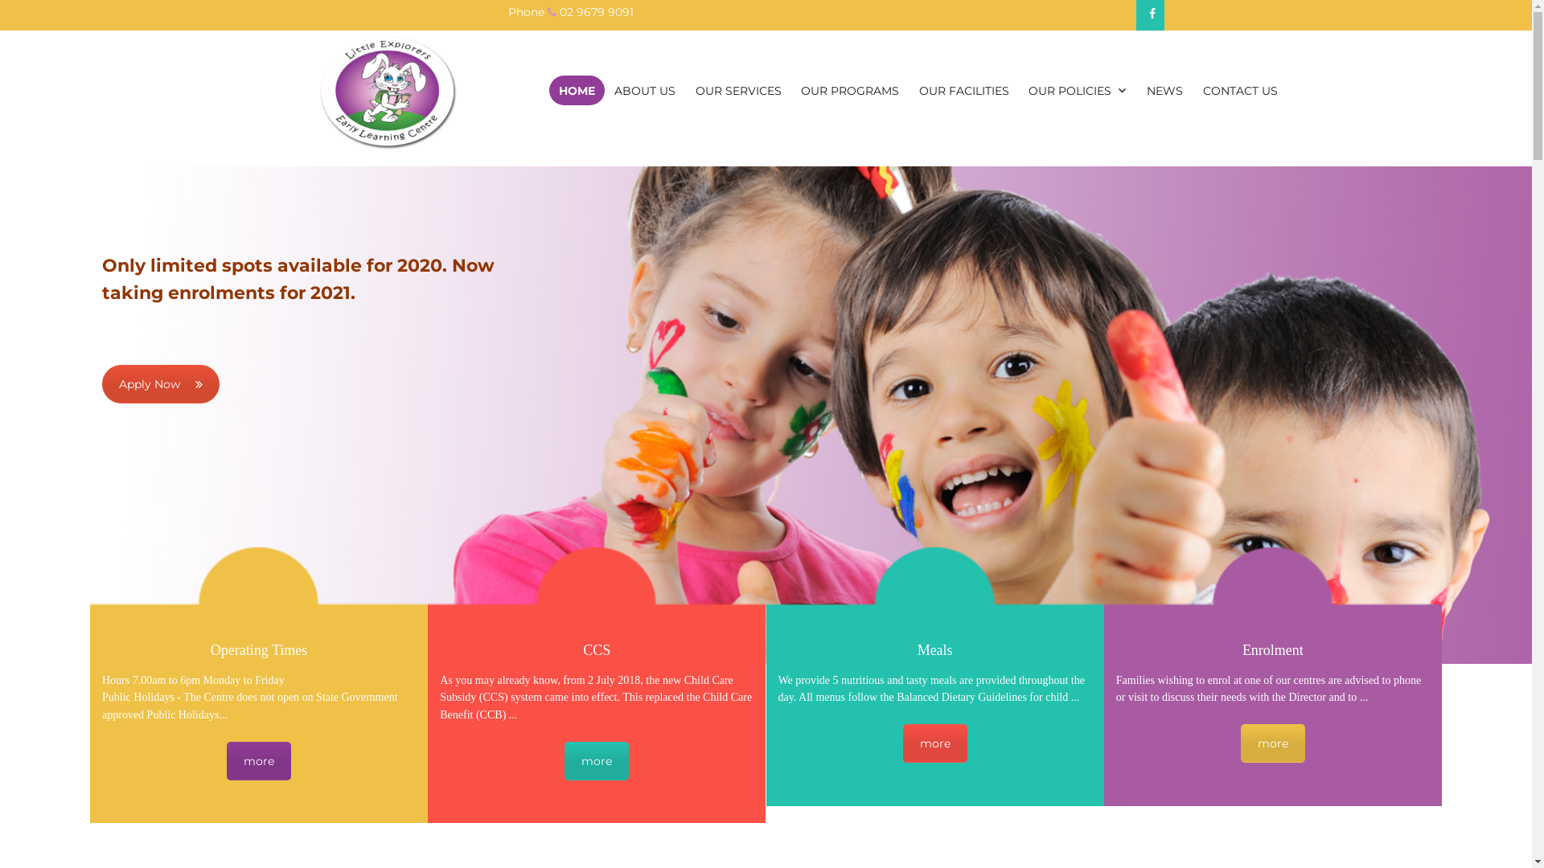 The image size is (1544, 868). Describe the element at coordinates (1078, 90) in the screenshot. I see `OUR POLICIES` at that location.